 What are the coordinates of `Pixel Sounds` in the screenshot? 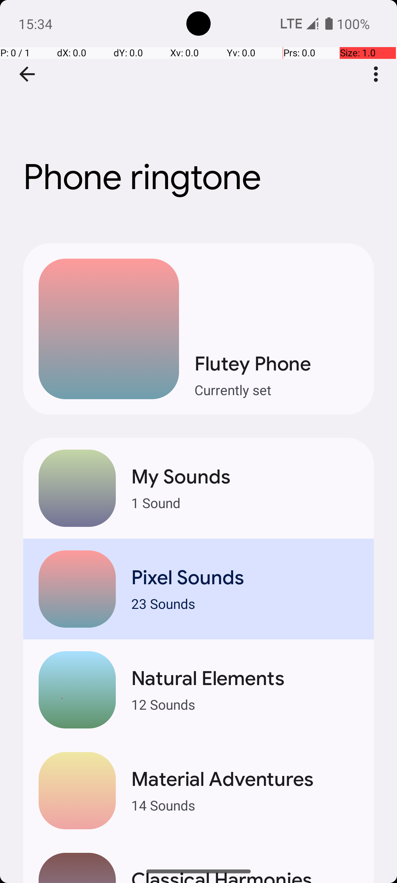 It's located at (245, 578).